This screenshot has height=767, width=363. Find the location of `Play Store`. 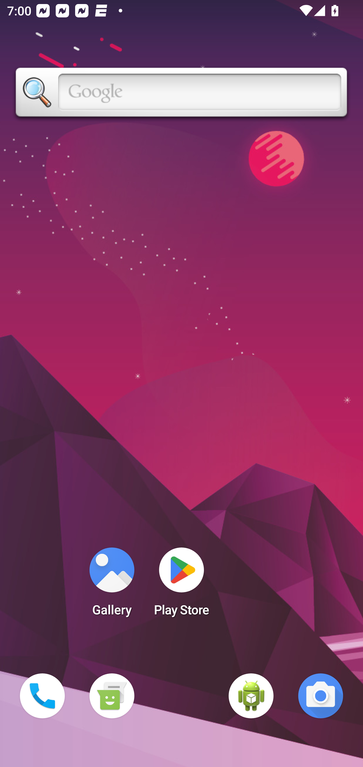

Play Store is located at coordinates (181, 585).